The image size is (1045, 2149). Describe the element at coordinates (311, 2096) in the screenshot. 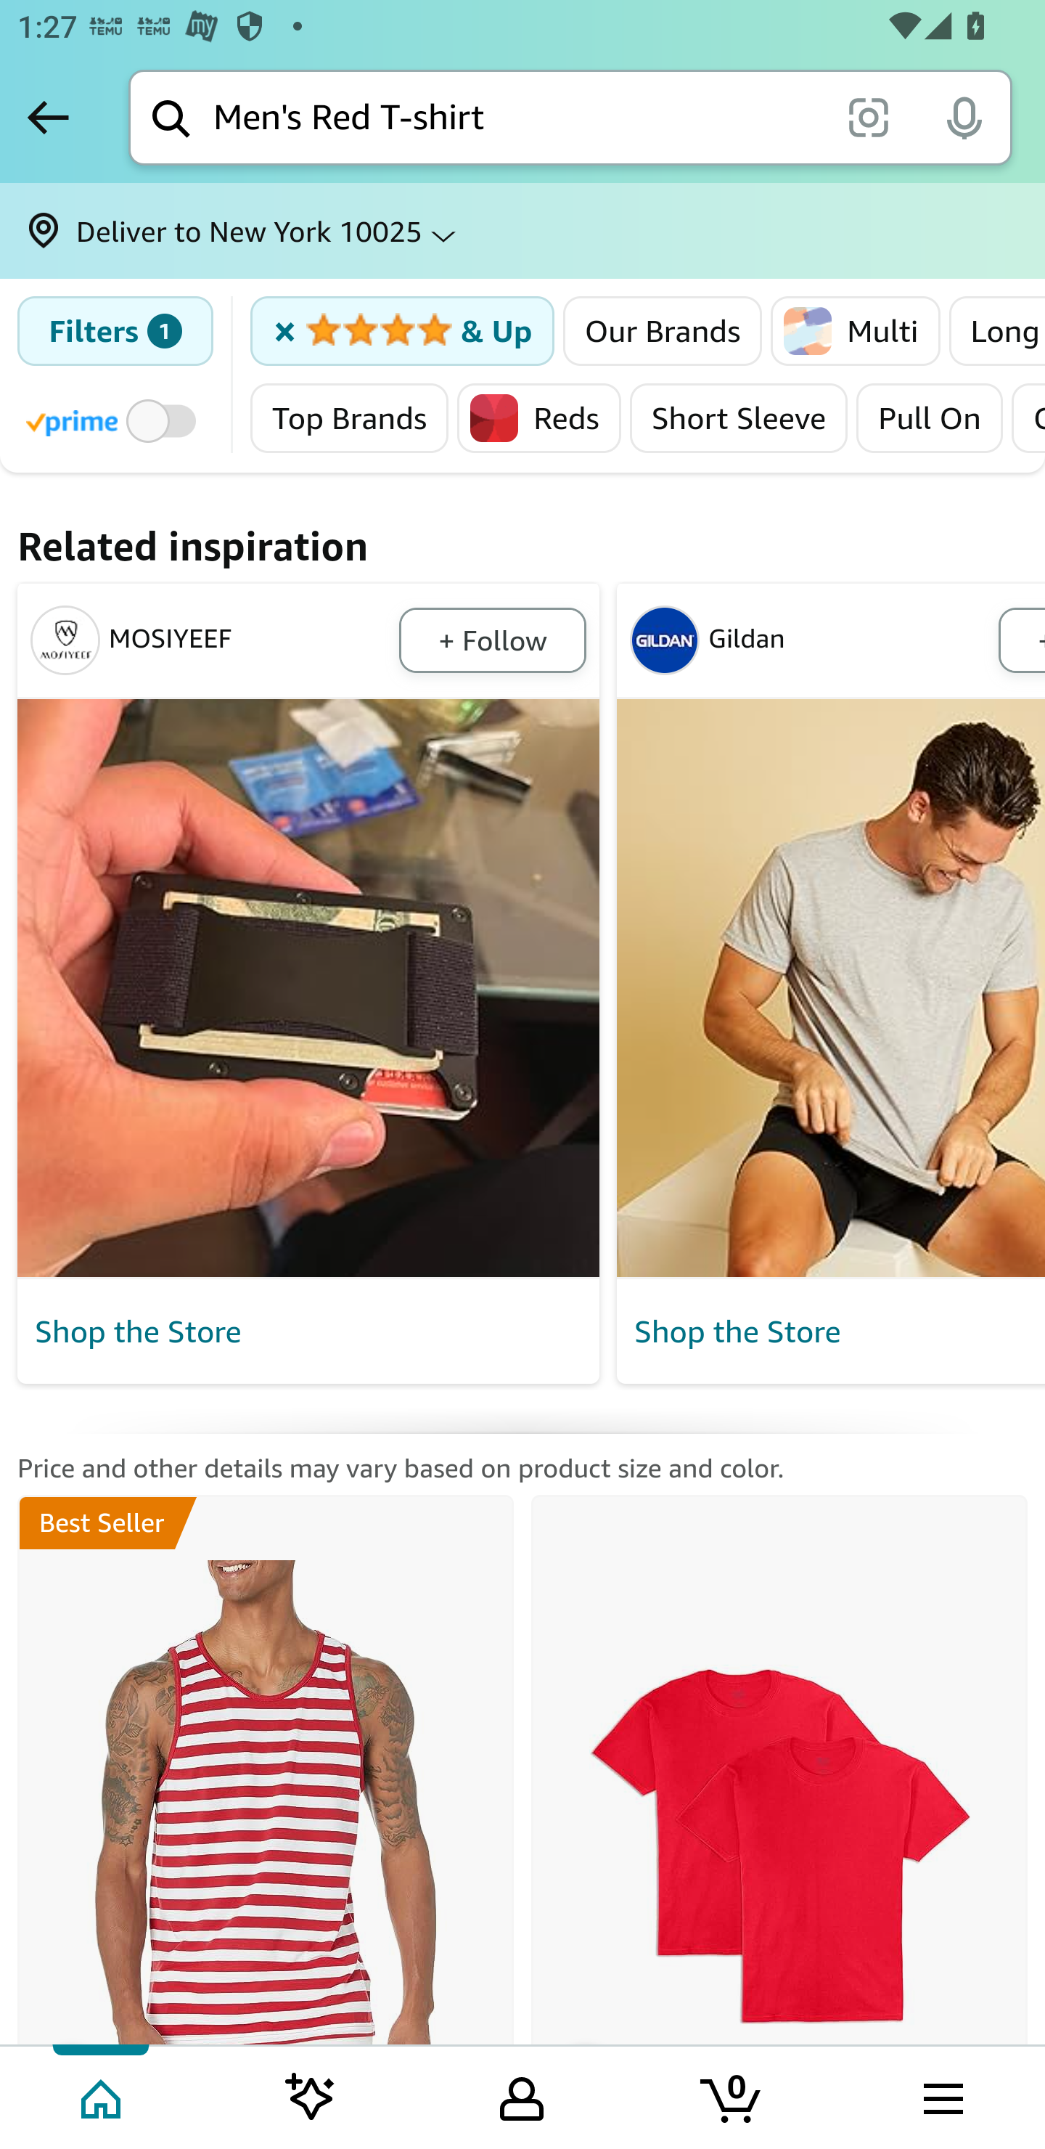

I see `Inspire feed Tab 2 of 5` at that location.